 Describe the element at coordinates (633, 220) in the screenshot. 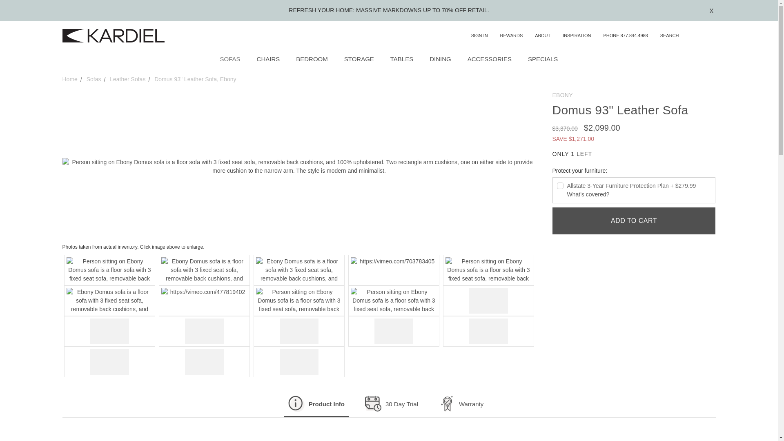

I see `Add to Cart` at that location.